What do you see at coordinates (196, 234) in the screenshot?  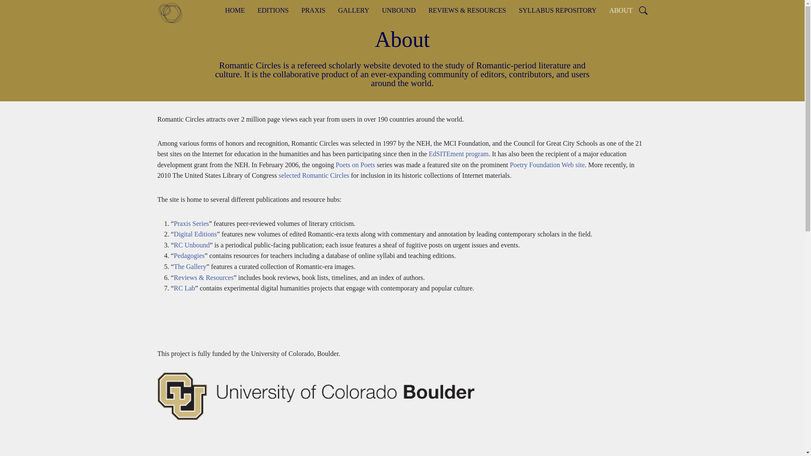 I see `Digital Editions` at bounding box center [196, 234].